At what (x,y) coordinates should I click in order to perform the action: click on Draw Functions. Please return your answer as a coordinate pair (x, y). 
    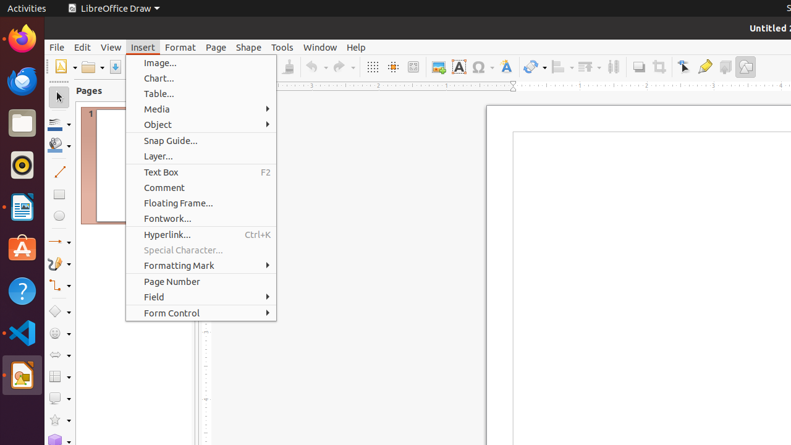
    Looking at the image, I should click on (745, 67).